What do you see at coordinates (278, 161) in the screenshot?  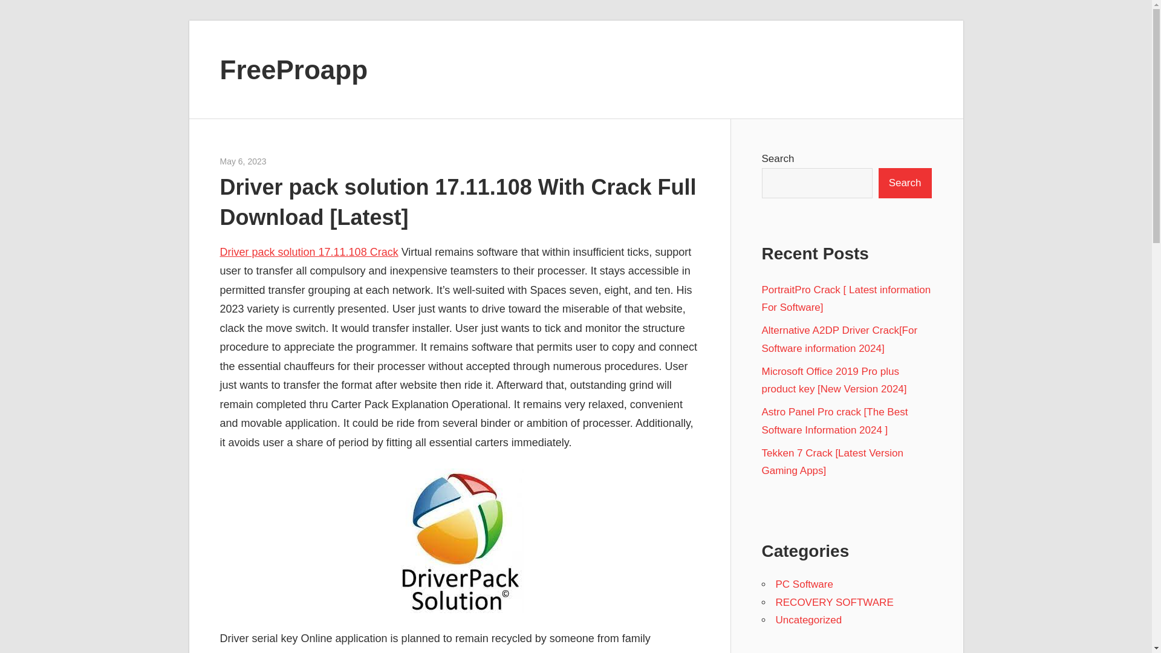 I see `admin` at bounding box center [278, 161].